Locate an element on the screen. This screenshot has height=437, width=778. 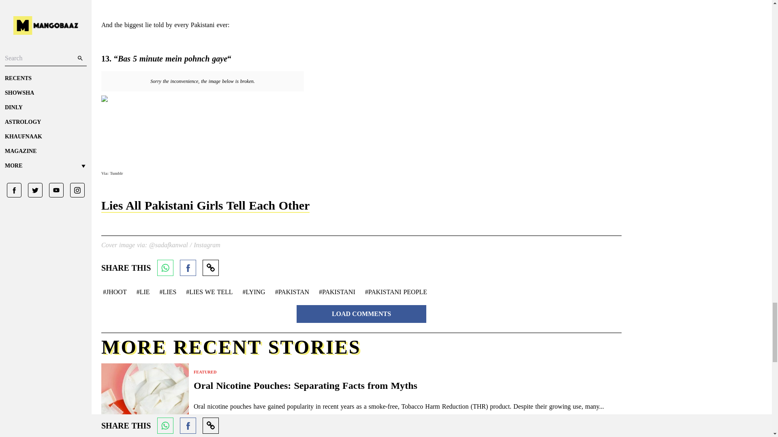
Lies All Pakistani Girls Tell Each Other is located at coordinates (205, 206).